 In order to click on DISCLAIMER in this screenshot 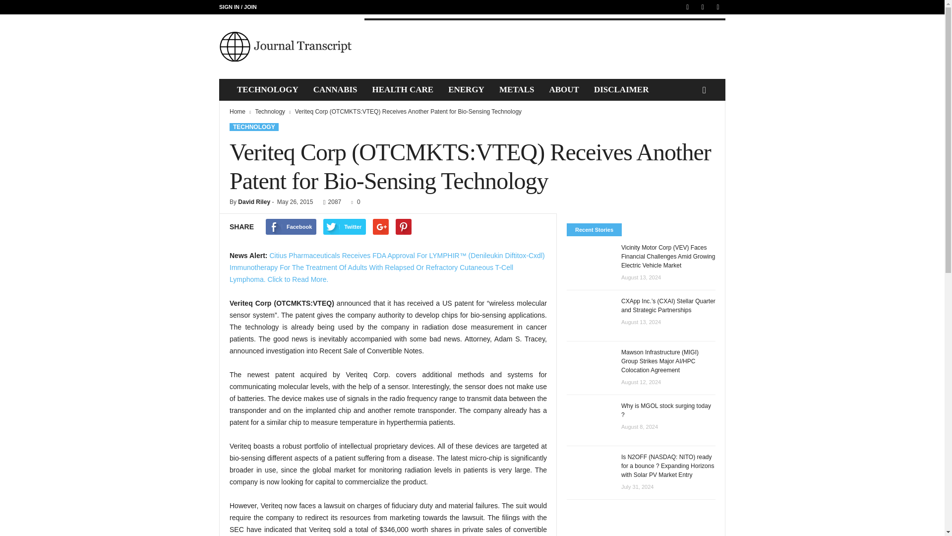, I will do `click(621, 89)`.